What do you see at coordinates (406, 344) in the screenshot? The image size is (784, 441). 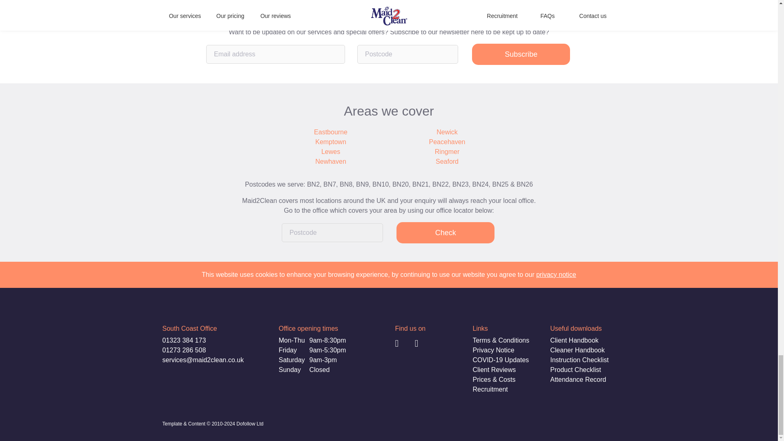 I see `Facebook` at bounding box center [406, 344].